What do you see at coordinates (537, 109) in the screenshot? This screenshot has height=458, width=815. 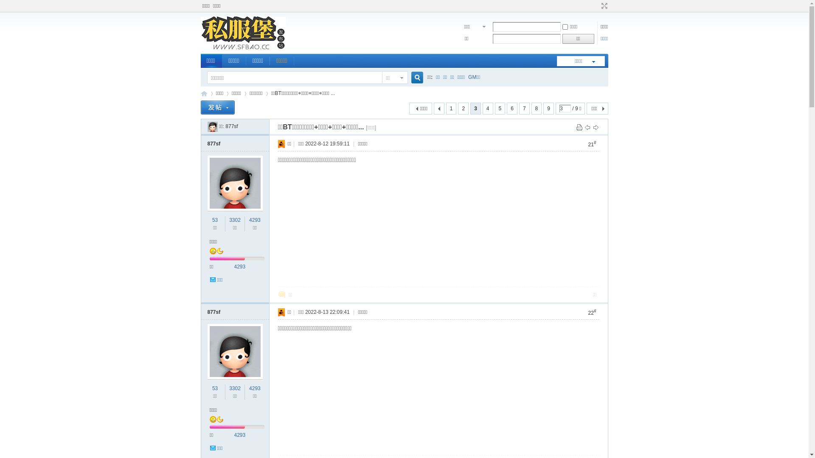 I see `8` at bounding box center [537, 109].